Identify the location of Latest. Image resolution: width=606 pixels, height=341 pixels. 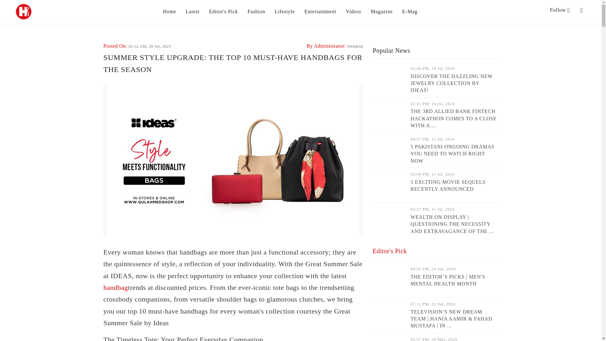
(192, 11).